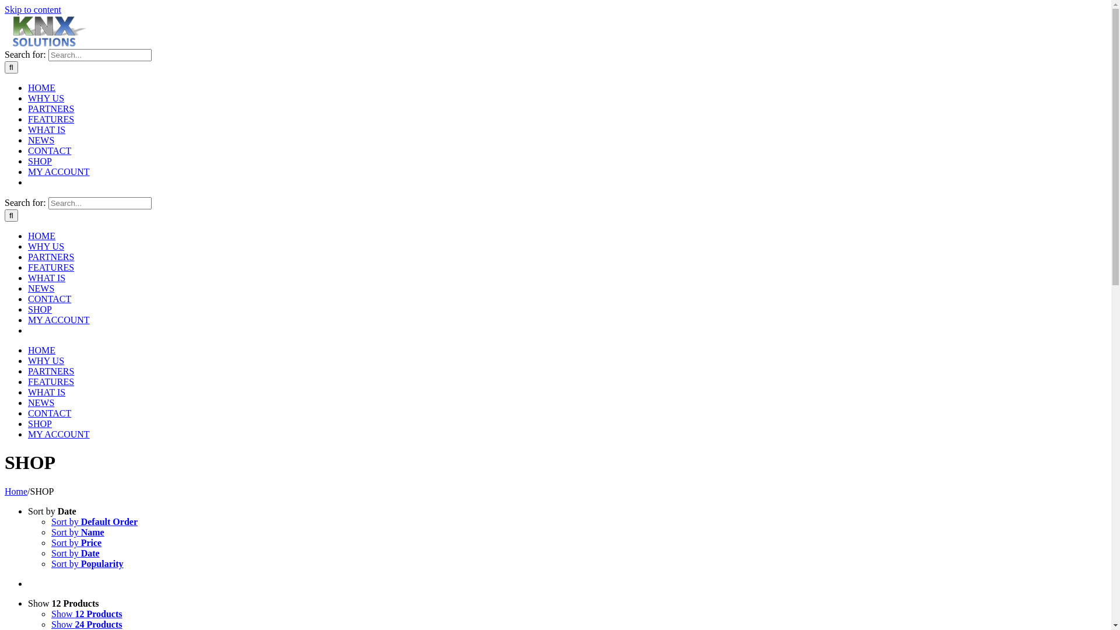 This screenshot has height=630, width=1120. What do you see at coordinates (51, 108) in the screenshot?
I see `PARTNERS` at bounding box center [51, 108].